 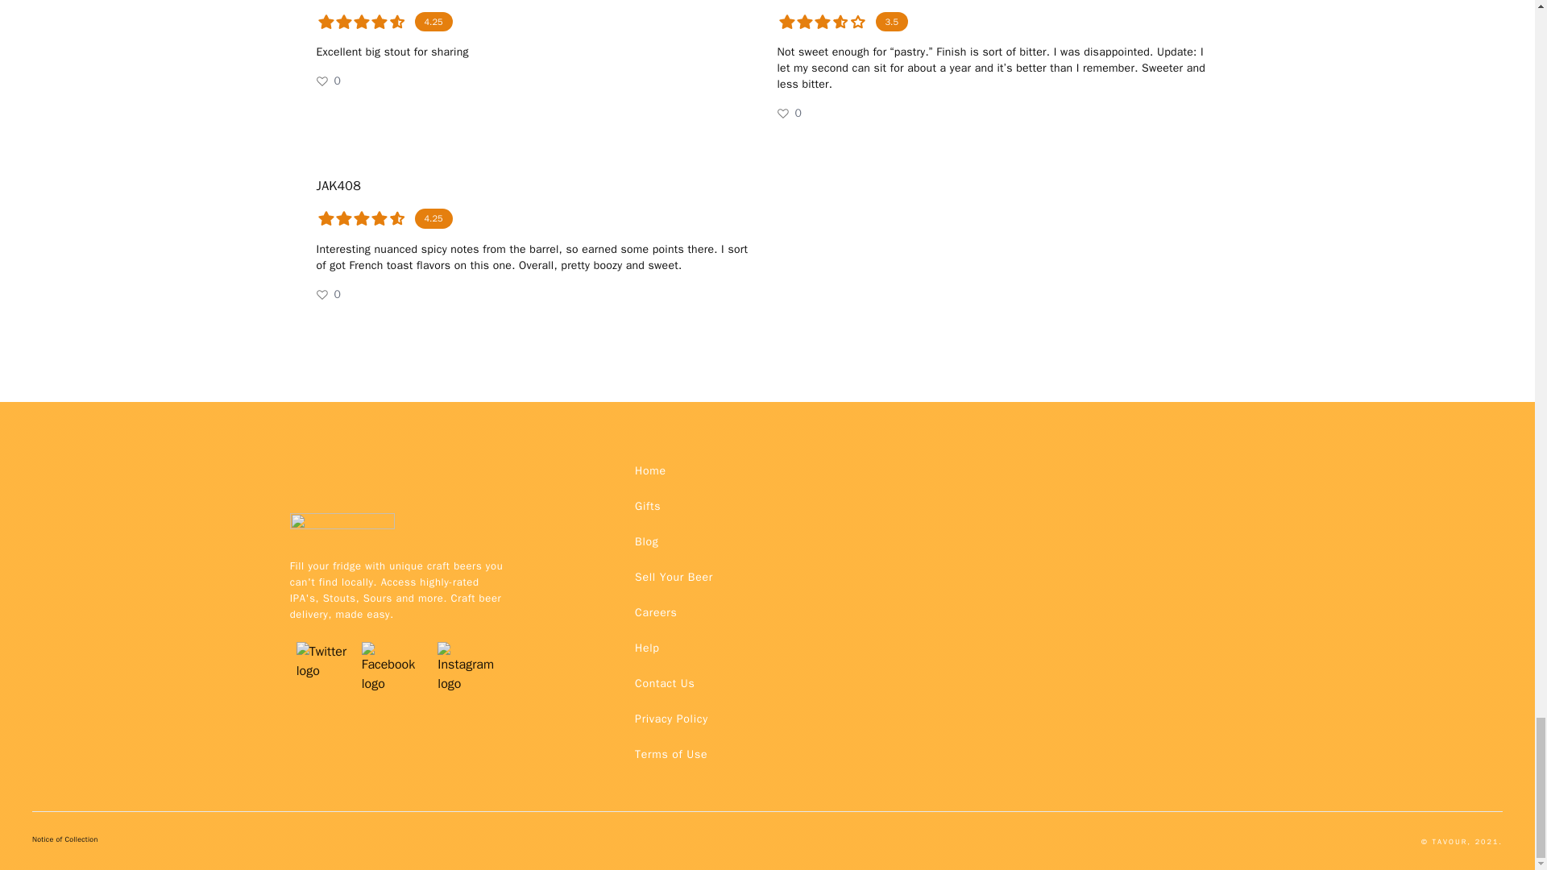 What do you see at coordinates (646, 541) in the screenshot?
I see `Blog` at bounding box center [646, 541].